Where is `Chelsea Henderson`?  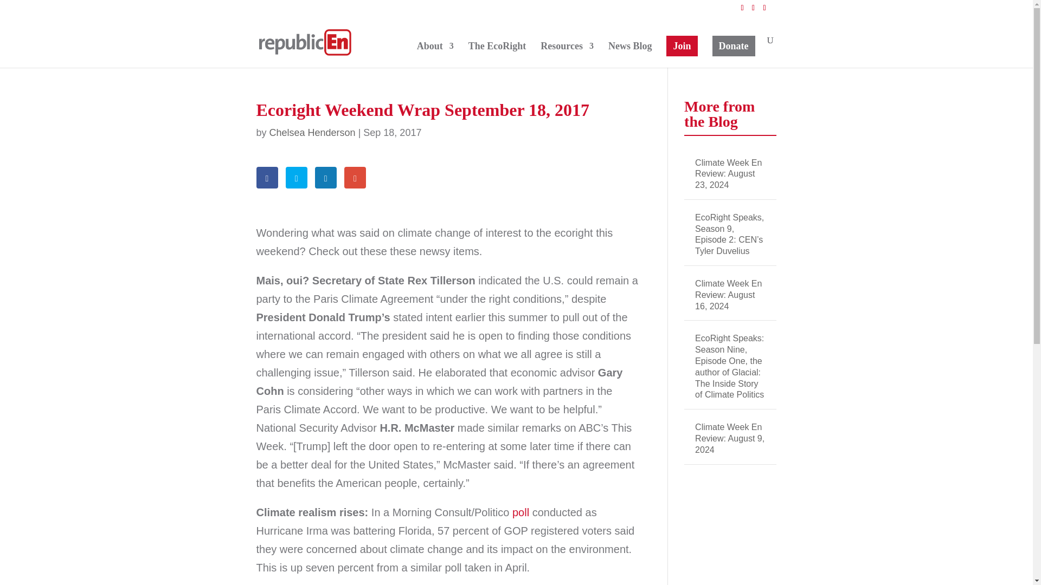 Chelsea Henderson is located at coordinates (312, 132).